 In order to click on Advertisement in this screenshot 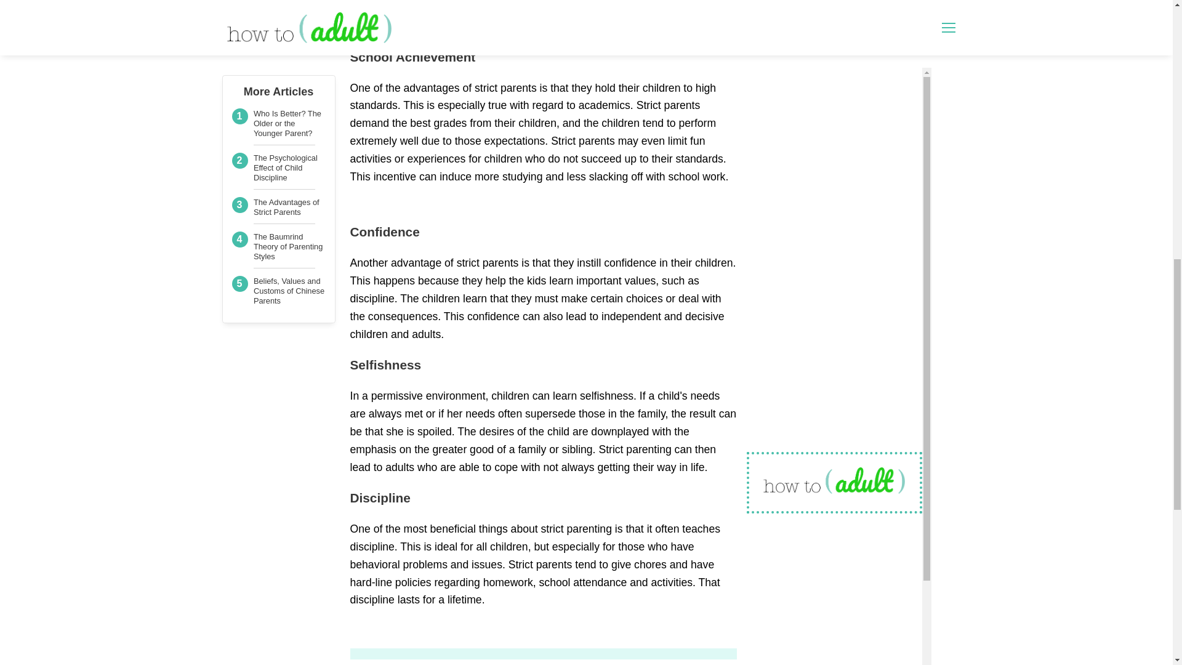, I will do `click(543, 20)`.